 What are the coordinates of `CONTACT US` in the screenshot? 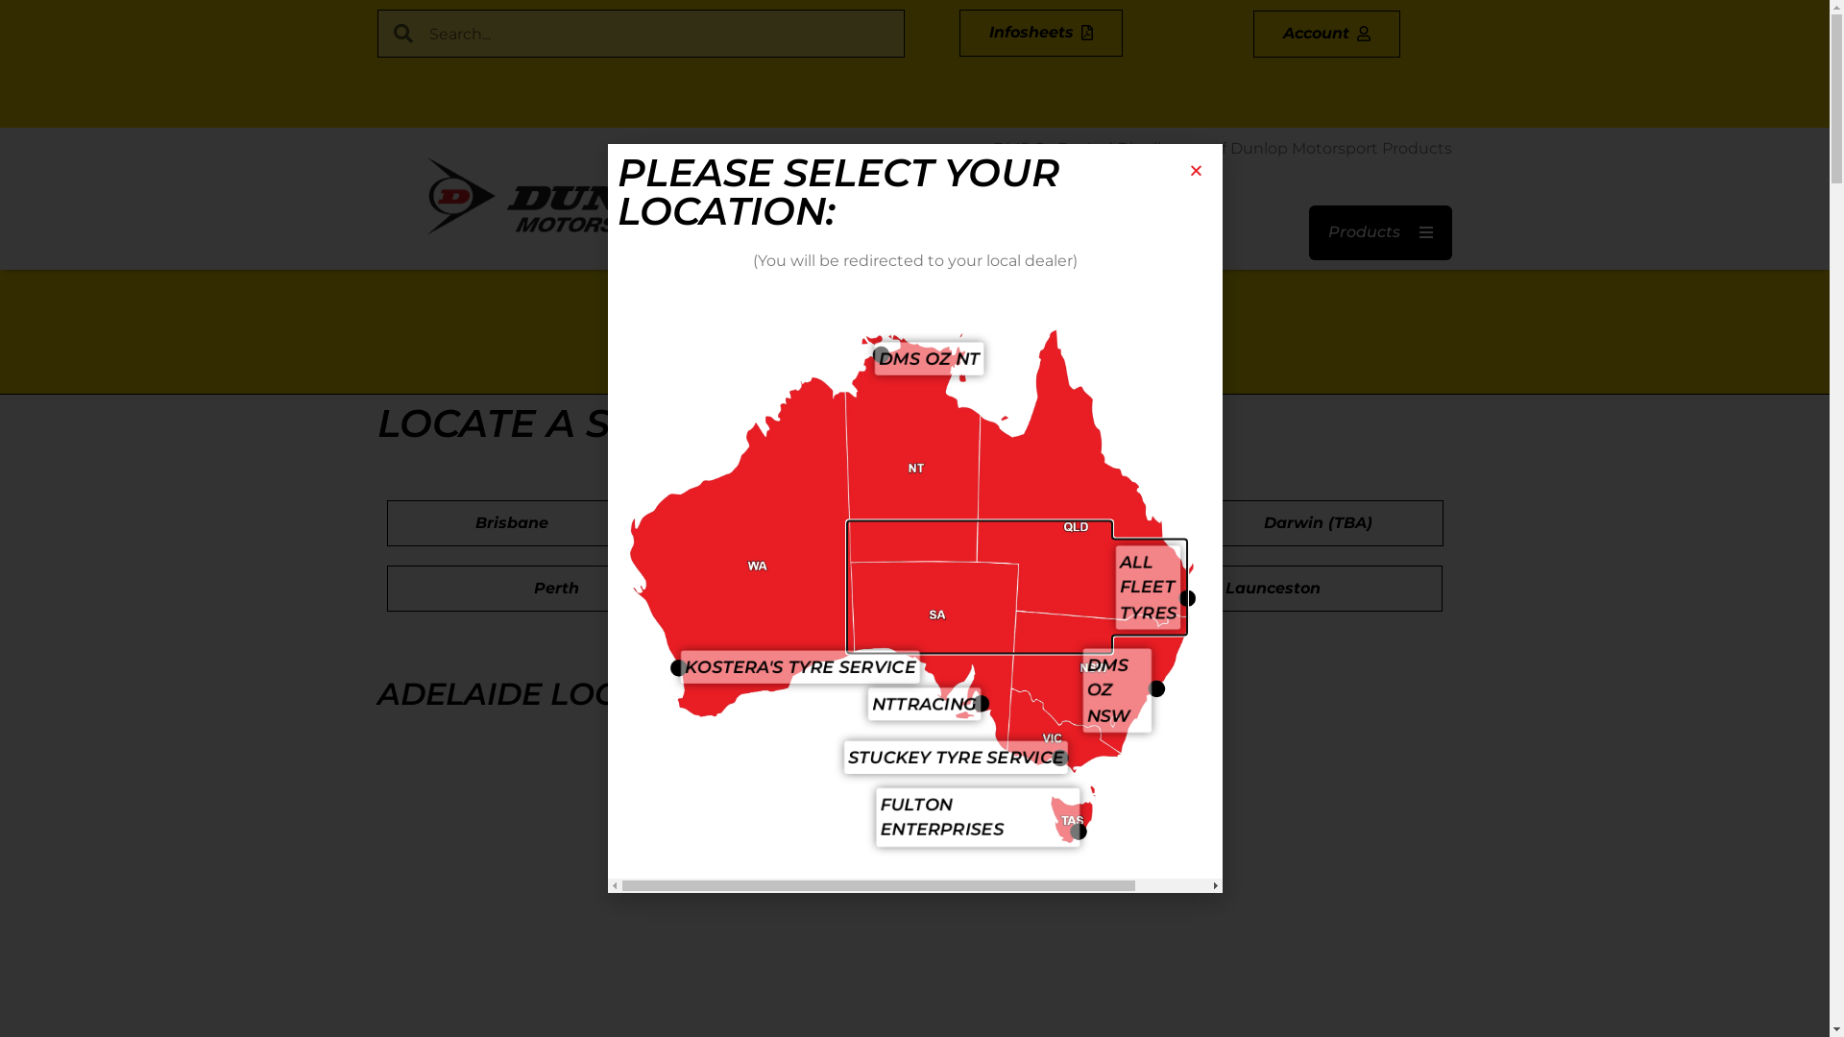 It's located at (1110, 362).